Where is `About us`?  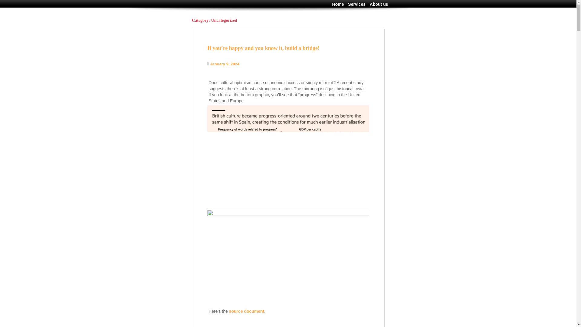 About us is located at coordinates (377, 4).